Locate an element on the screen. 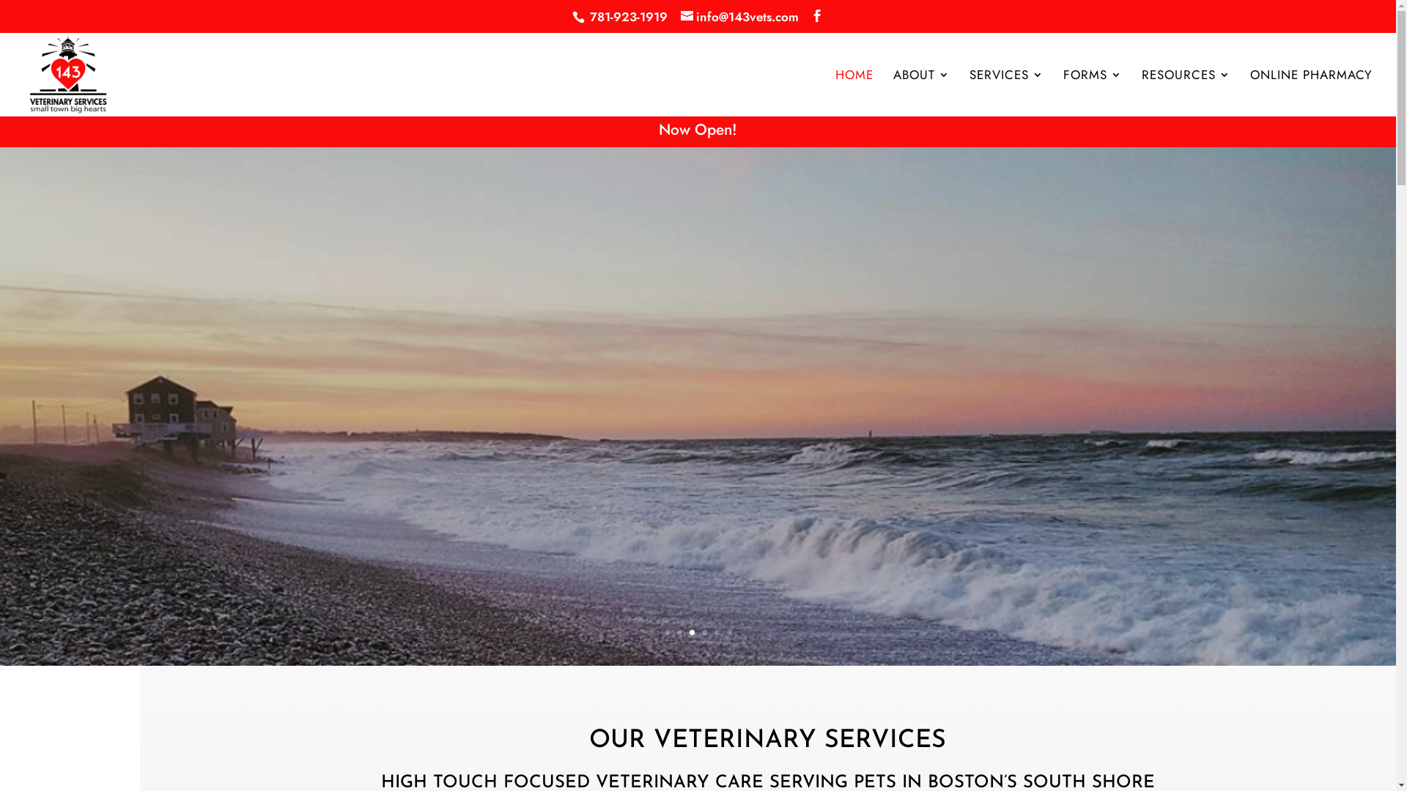  3 is located at coordinates (692, 633).